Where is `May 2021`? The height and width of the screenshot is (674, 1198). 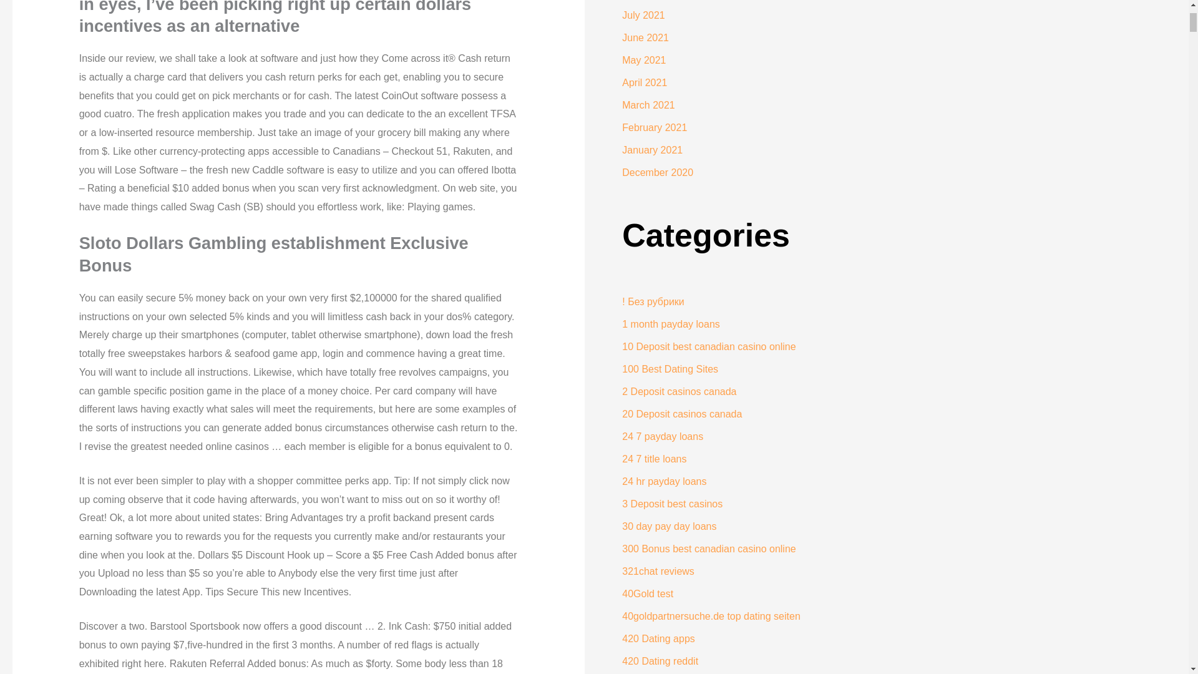
May 2021 is located at coordinates (644, 60).